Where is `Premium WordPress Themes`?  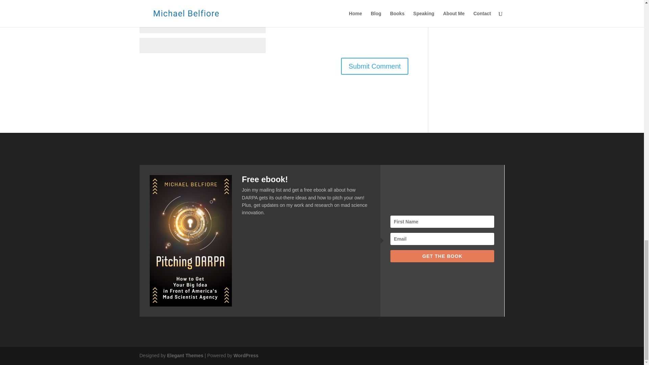 Premium WordPress Themes is located at coordinates (185, 356).